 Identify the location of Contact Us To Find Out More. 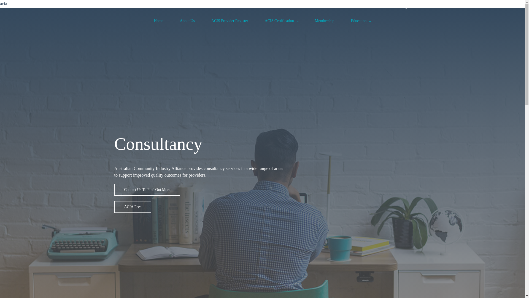
(147, 190).